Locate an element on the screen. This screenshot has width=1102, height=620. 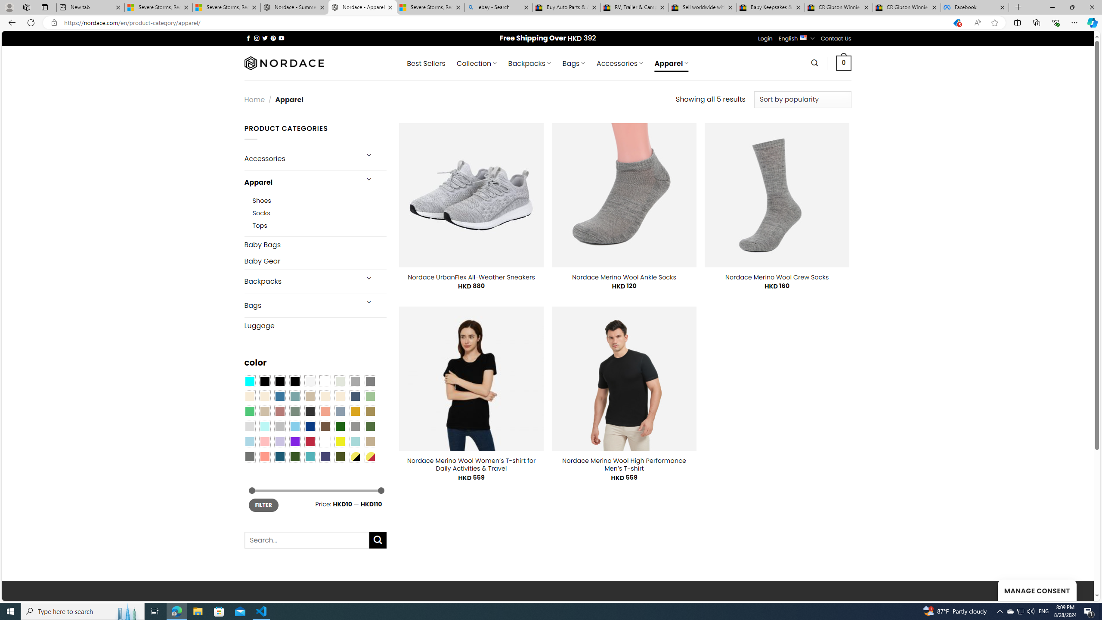
Baby Gear is located at coordinates (315, 261).